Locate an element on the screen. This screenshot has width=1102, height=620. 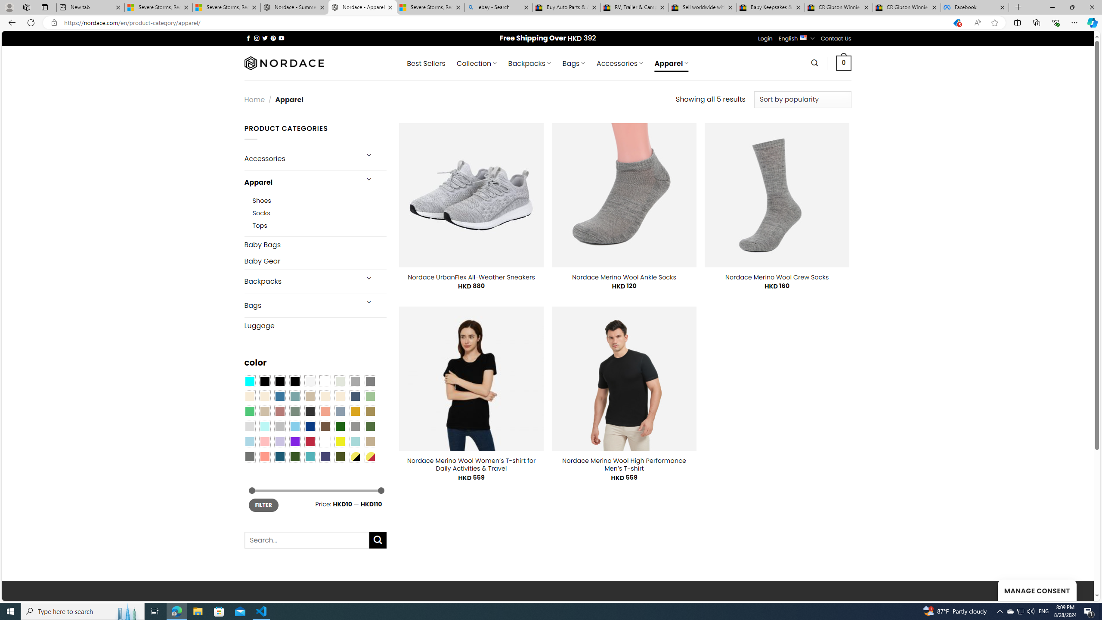
Baby Gear is located at coordinates (315, 261).